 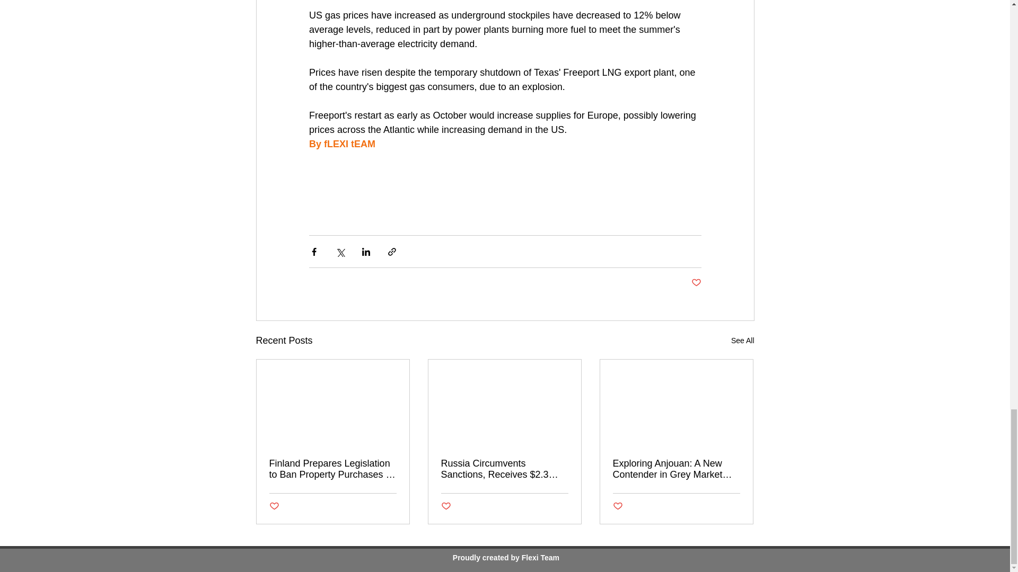 What do you see at coordinates (742, 340) in the screenshot?
I see `See All` at bounding box center [742, 340].